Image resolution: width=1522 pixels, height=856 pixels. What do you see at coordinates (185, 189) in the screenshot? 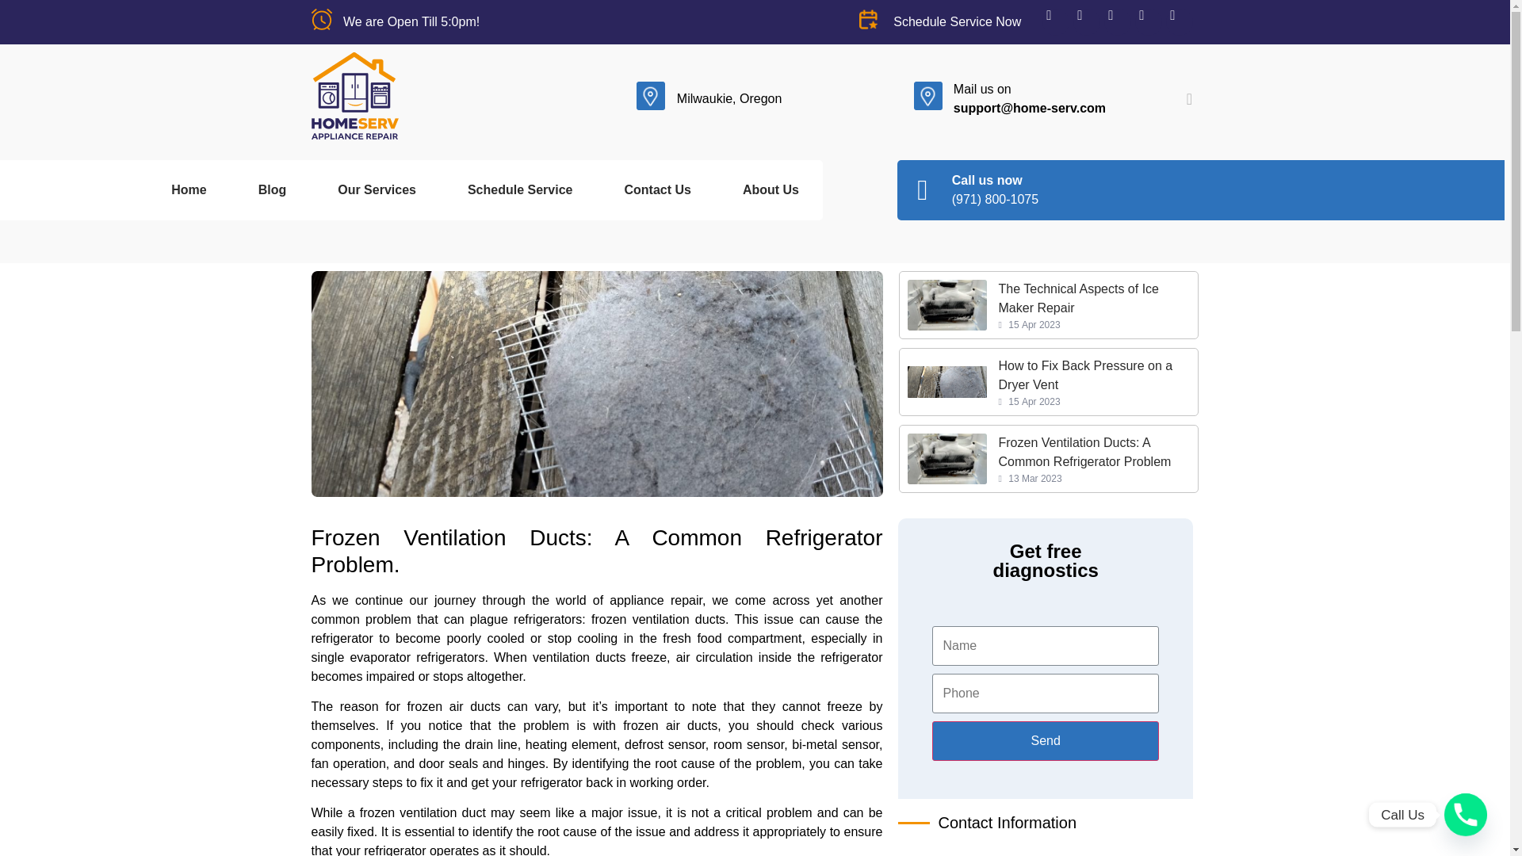
I see `Home` at bounding box center [185, 189].